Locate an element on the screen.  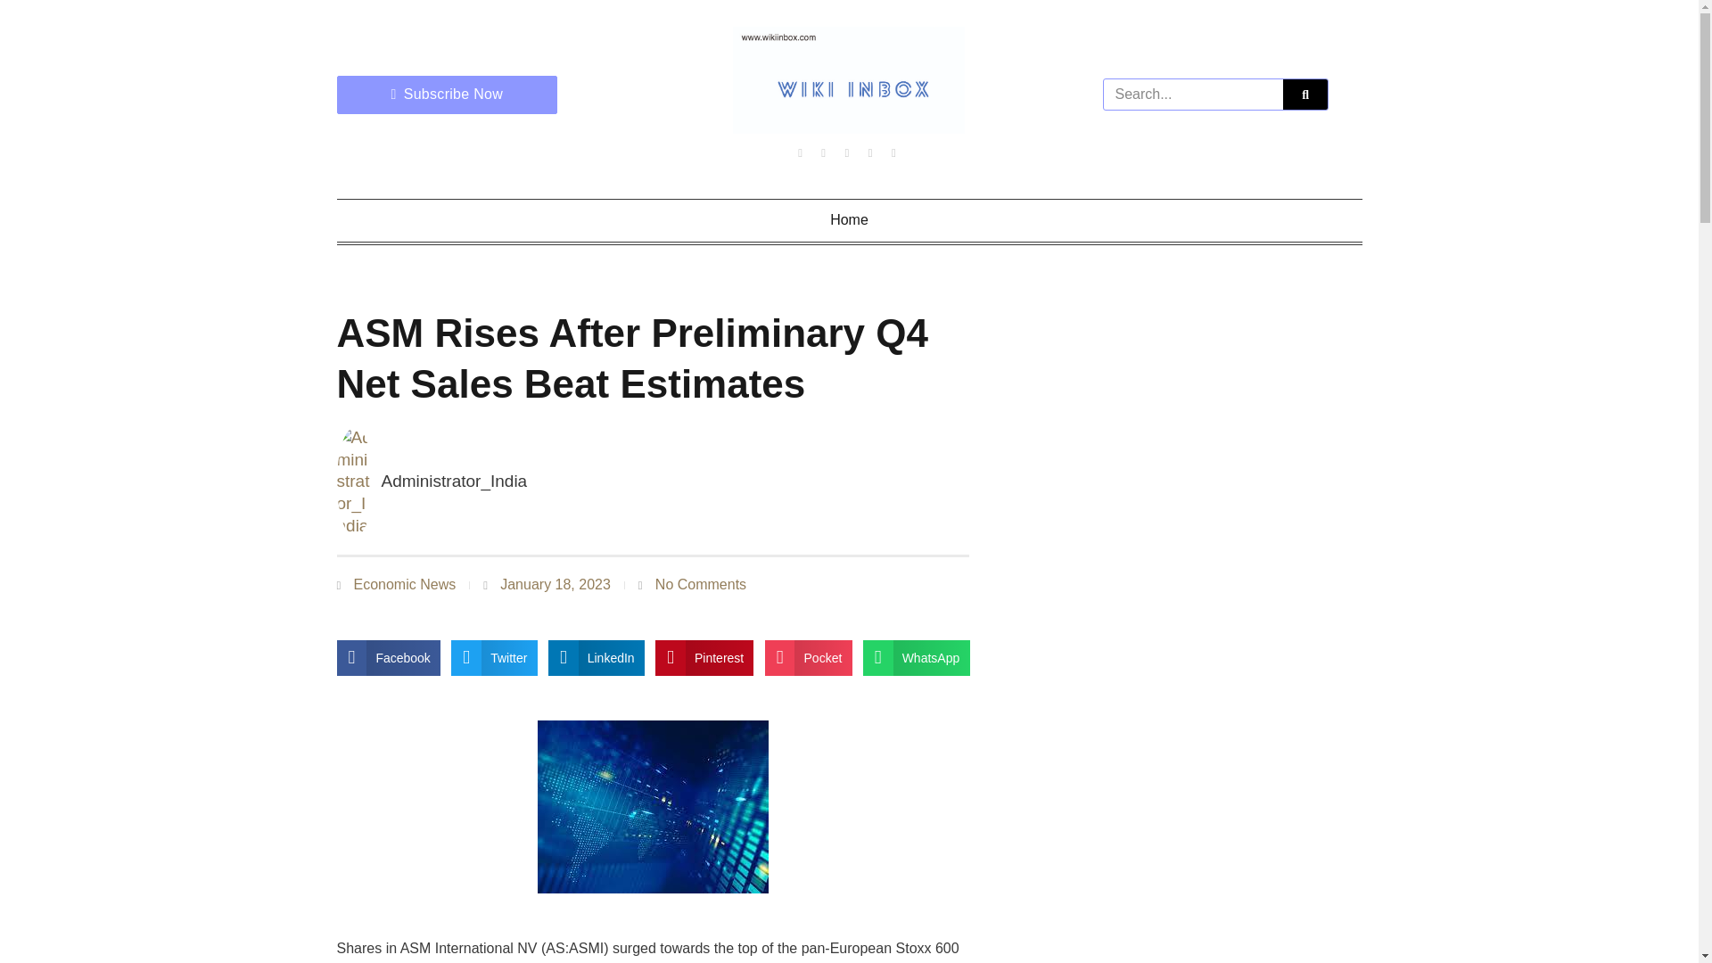
Subscribe Now is located at coordinates (448, 95).